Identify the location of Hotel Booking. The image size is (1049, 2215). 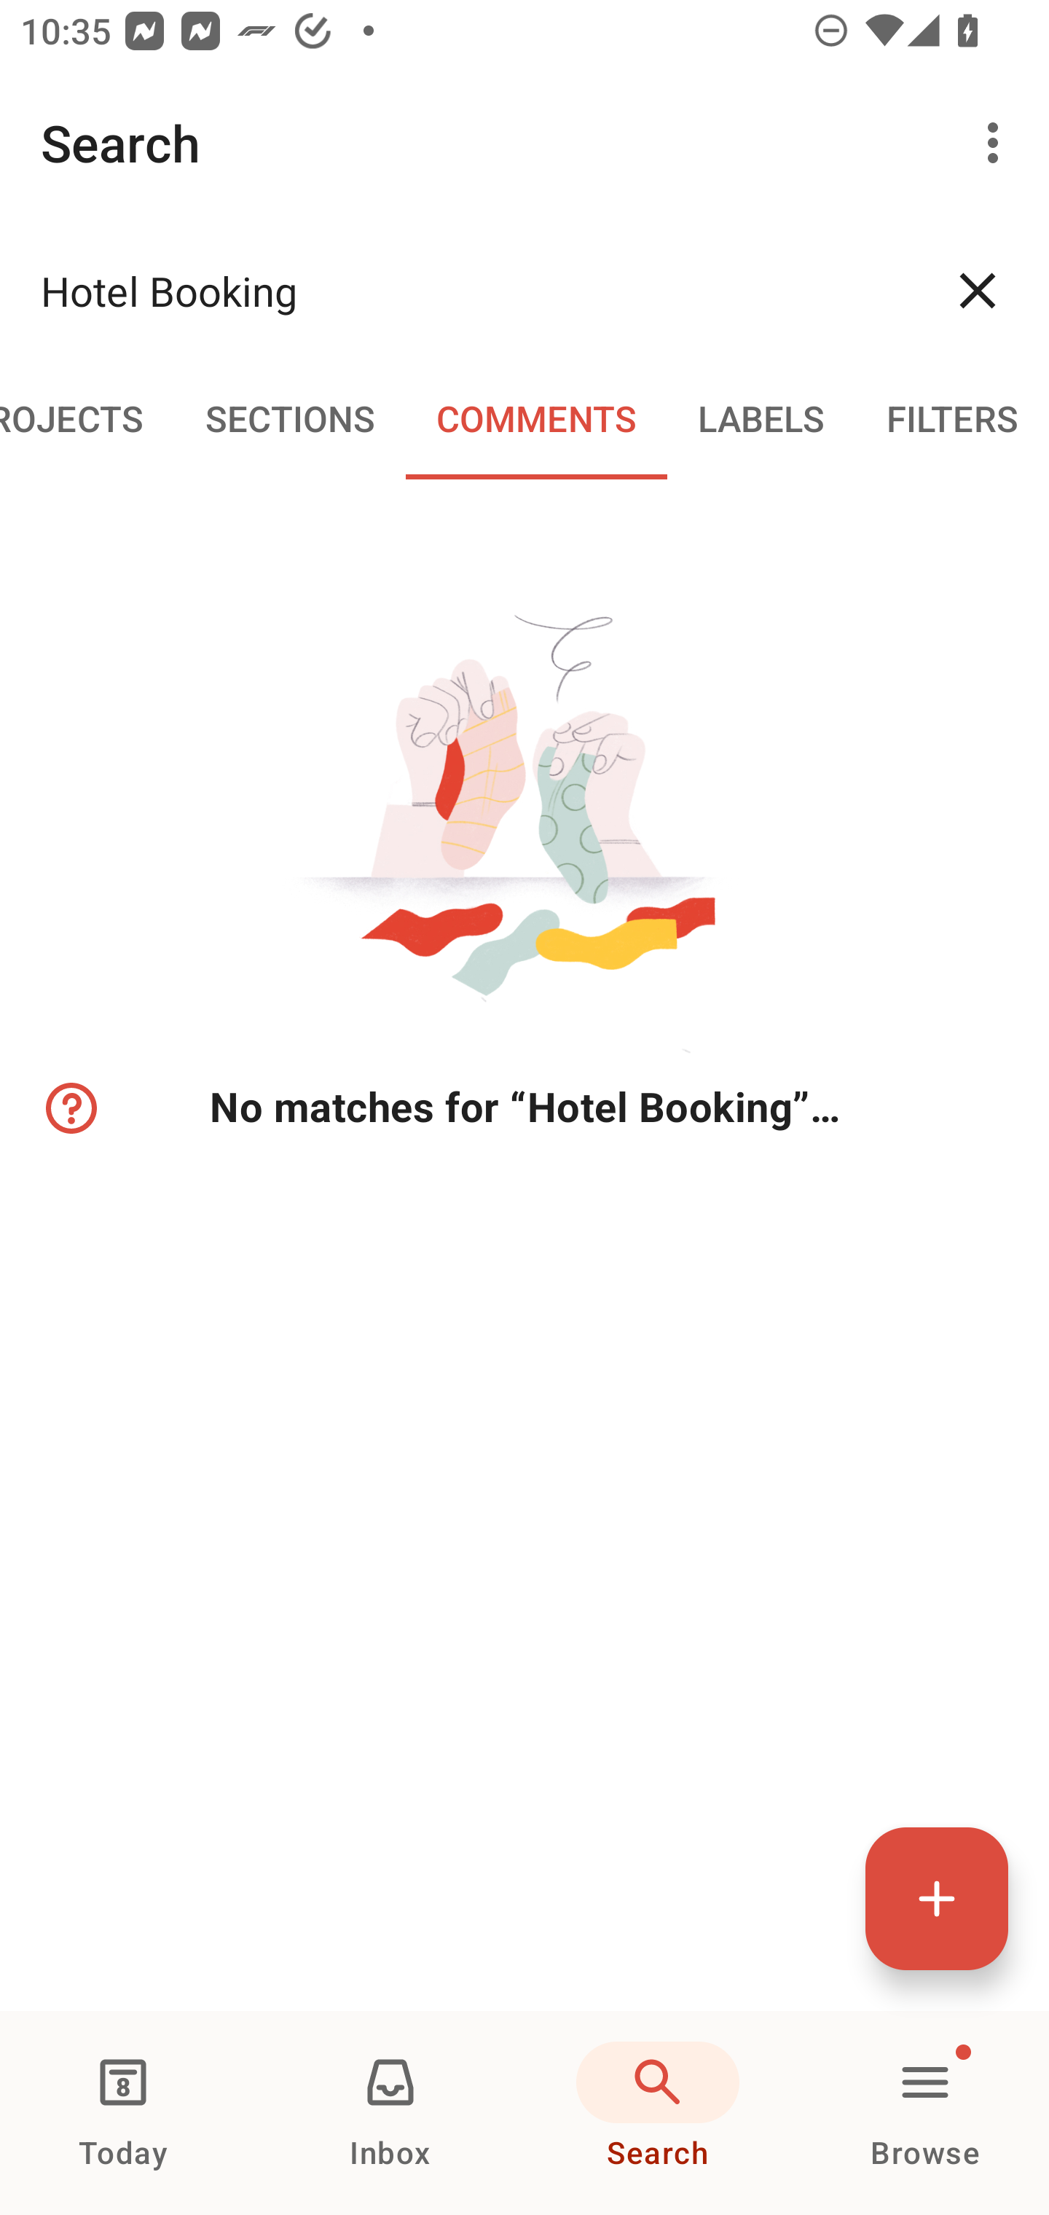
(474, 290).